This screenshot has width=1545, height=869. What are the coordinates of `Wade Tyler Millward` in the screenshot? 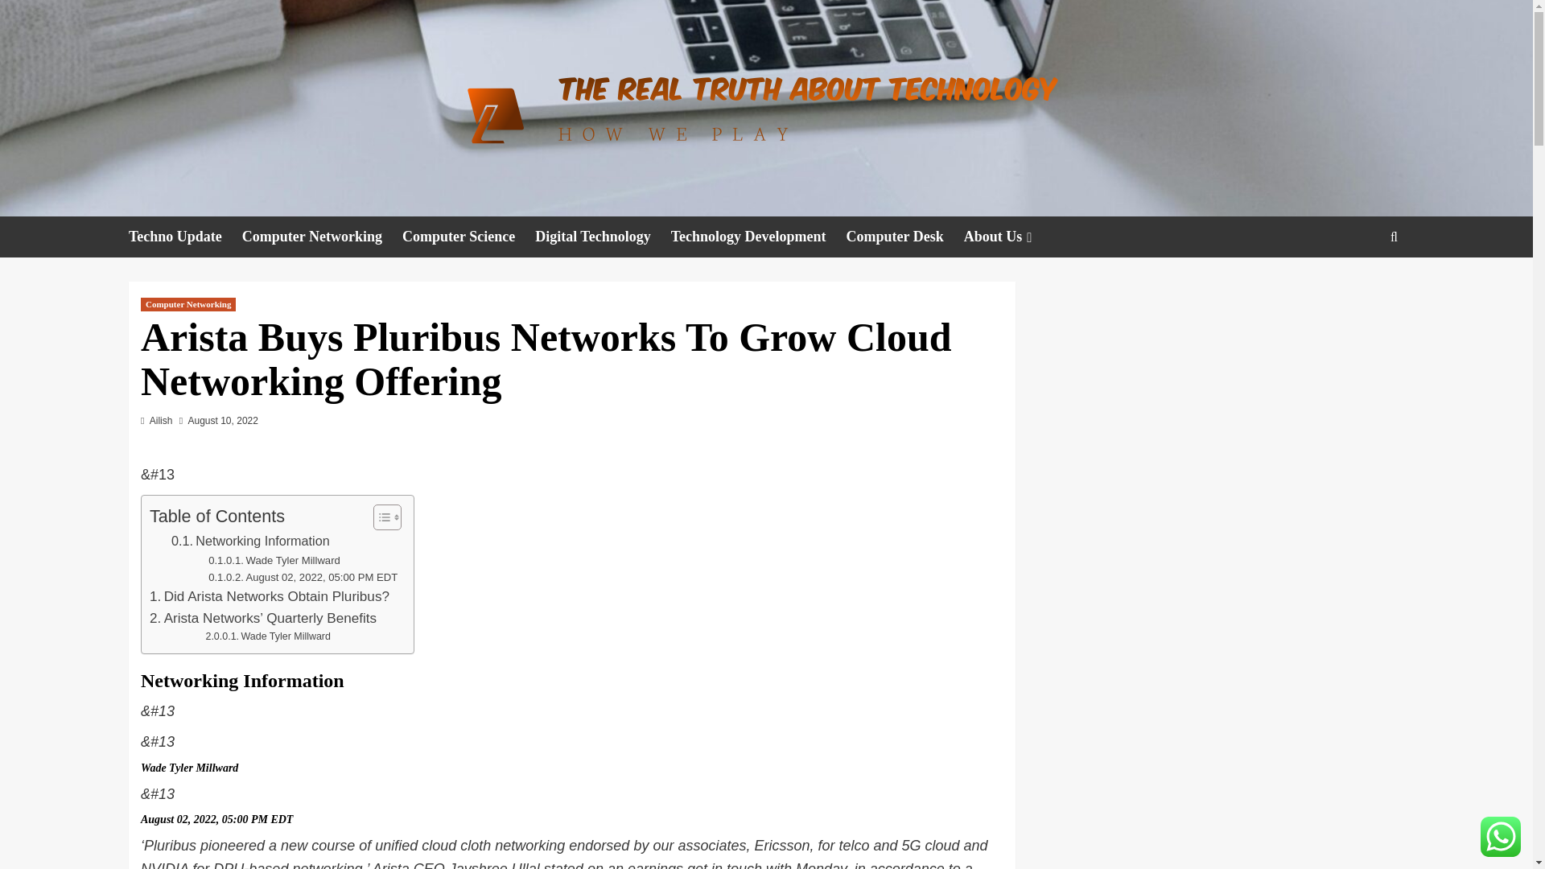 It's located at (267, 637).